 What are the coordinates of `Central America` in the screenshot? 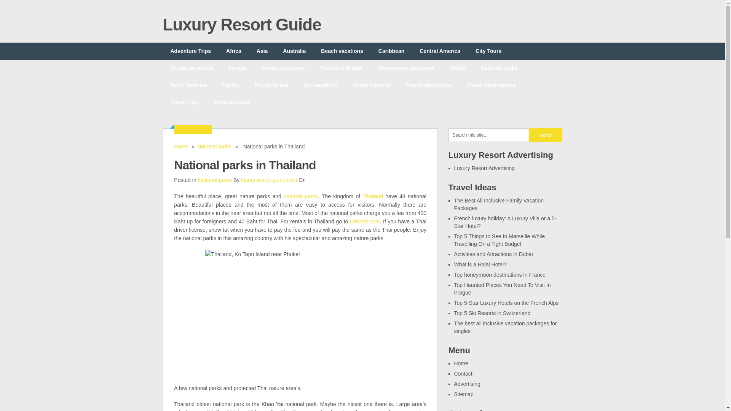 It's located at (440, 51).